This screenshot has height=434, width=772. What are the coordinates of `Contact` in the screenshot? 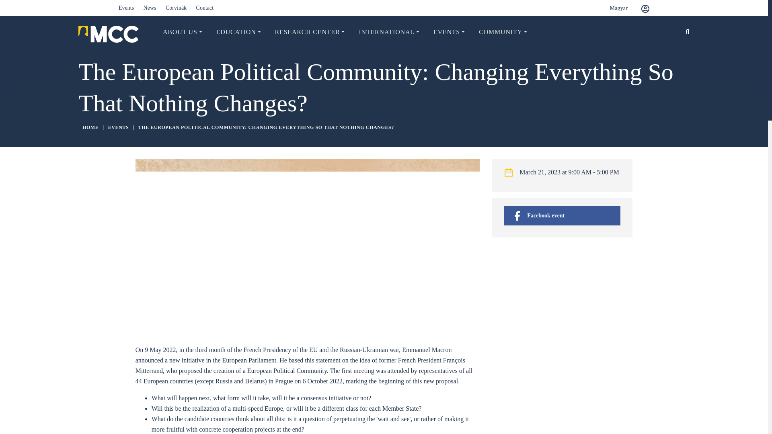 It's located at (205, 8).